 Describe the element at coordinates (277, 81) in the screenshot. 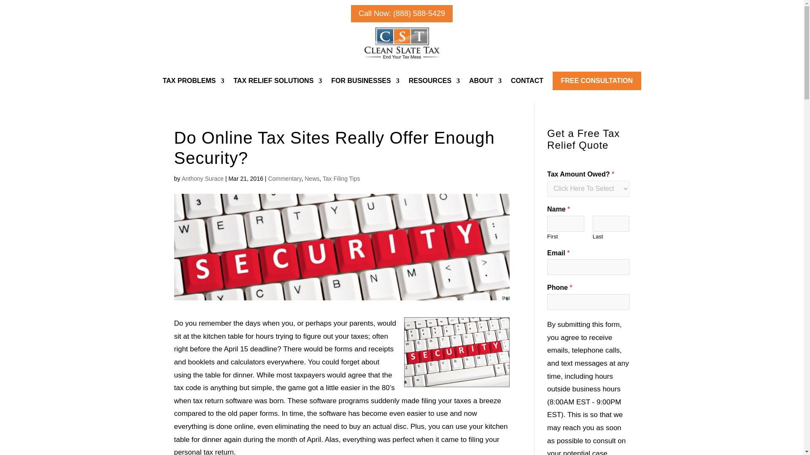

I see `TAX RELIEF SOLUTIONS` at that location.